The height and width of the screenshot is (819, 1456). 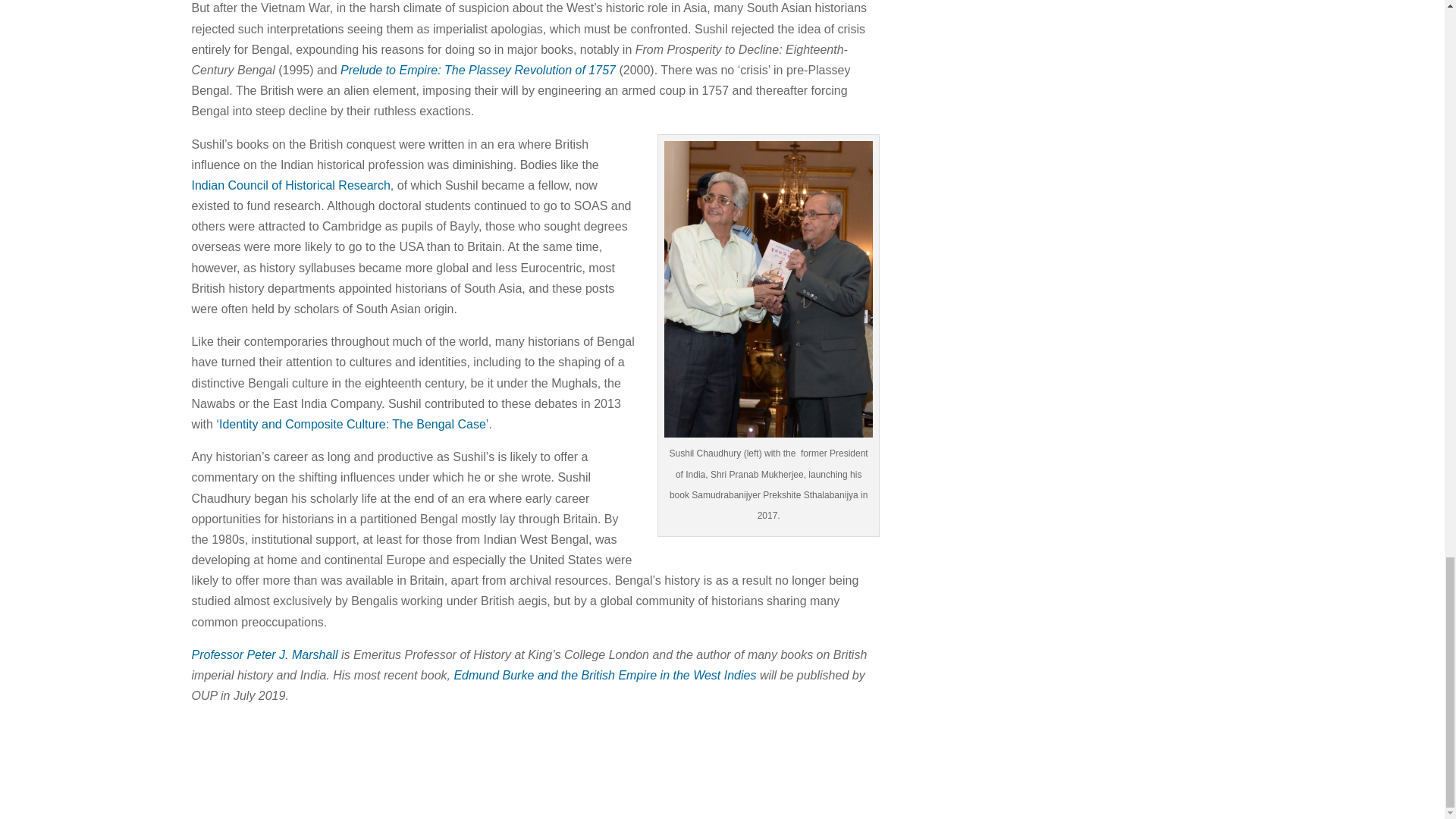 What do you see at coordinates (264, 654) in the screenshot?
I see `Professor Peter J. Marshall` at bounding box center [264, 654].